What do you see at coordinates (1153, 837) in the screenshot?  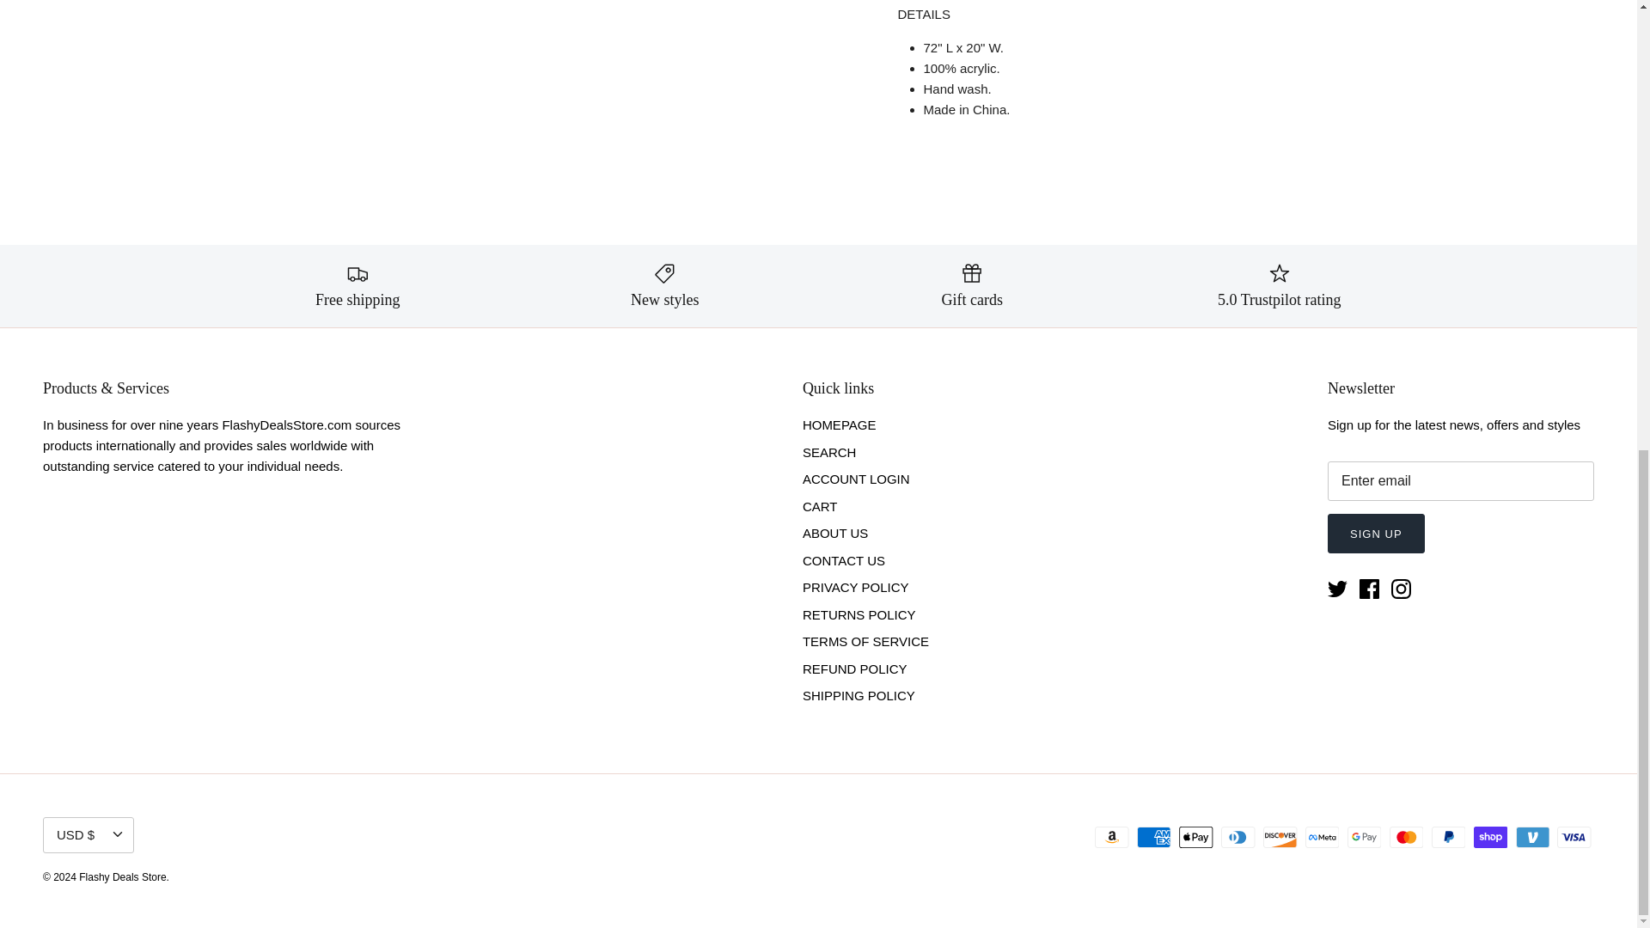 I see `American Express` at bounding box center [1153, 837].